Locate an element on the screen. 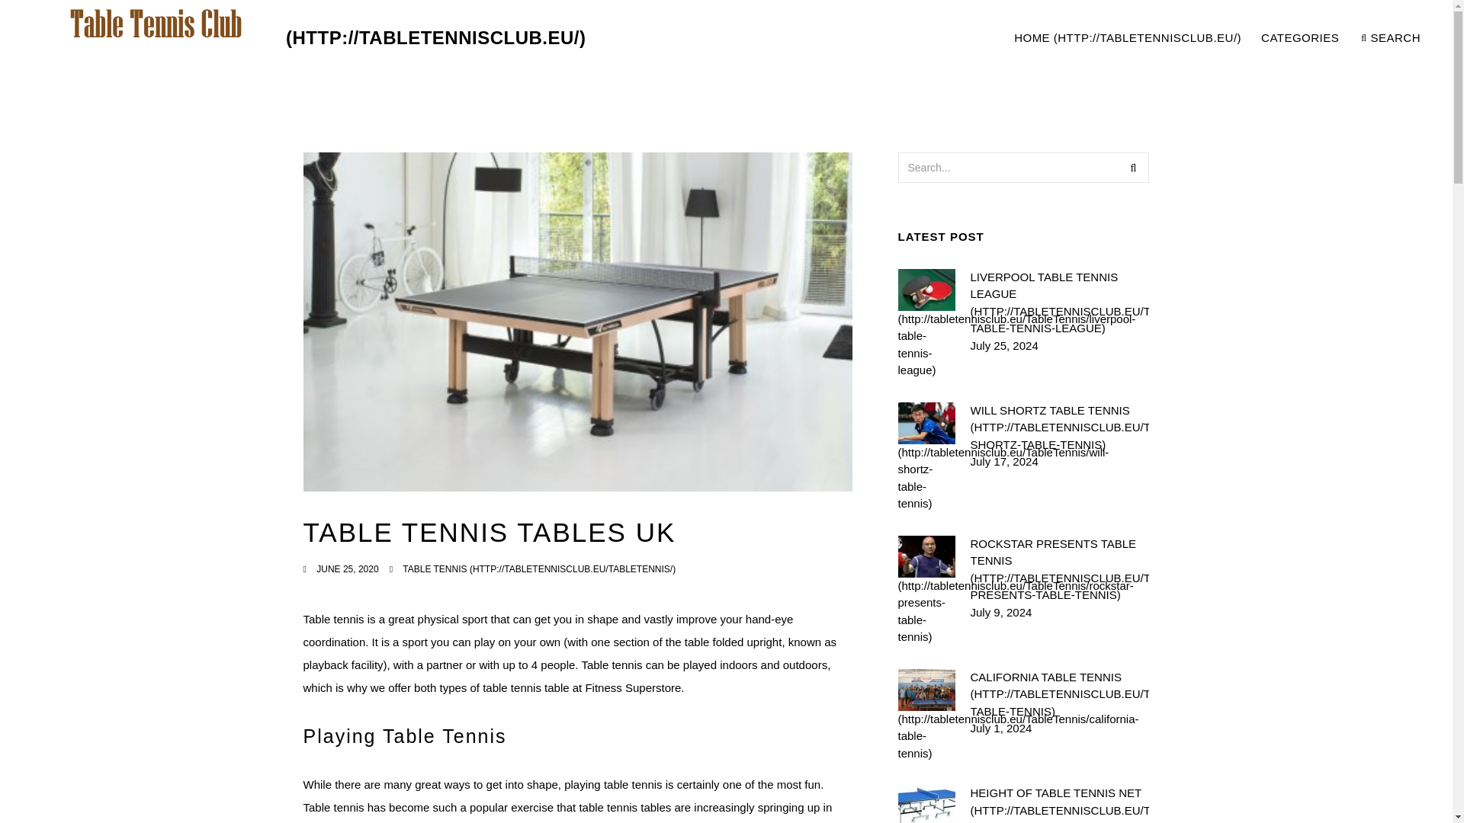 This screenshot has width=1464, height=823. HEIGHT OF TABLE TENNIS NET is located at coordinates (1059, 804).